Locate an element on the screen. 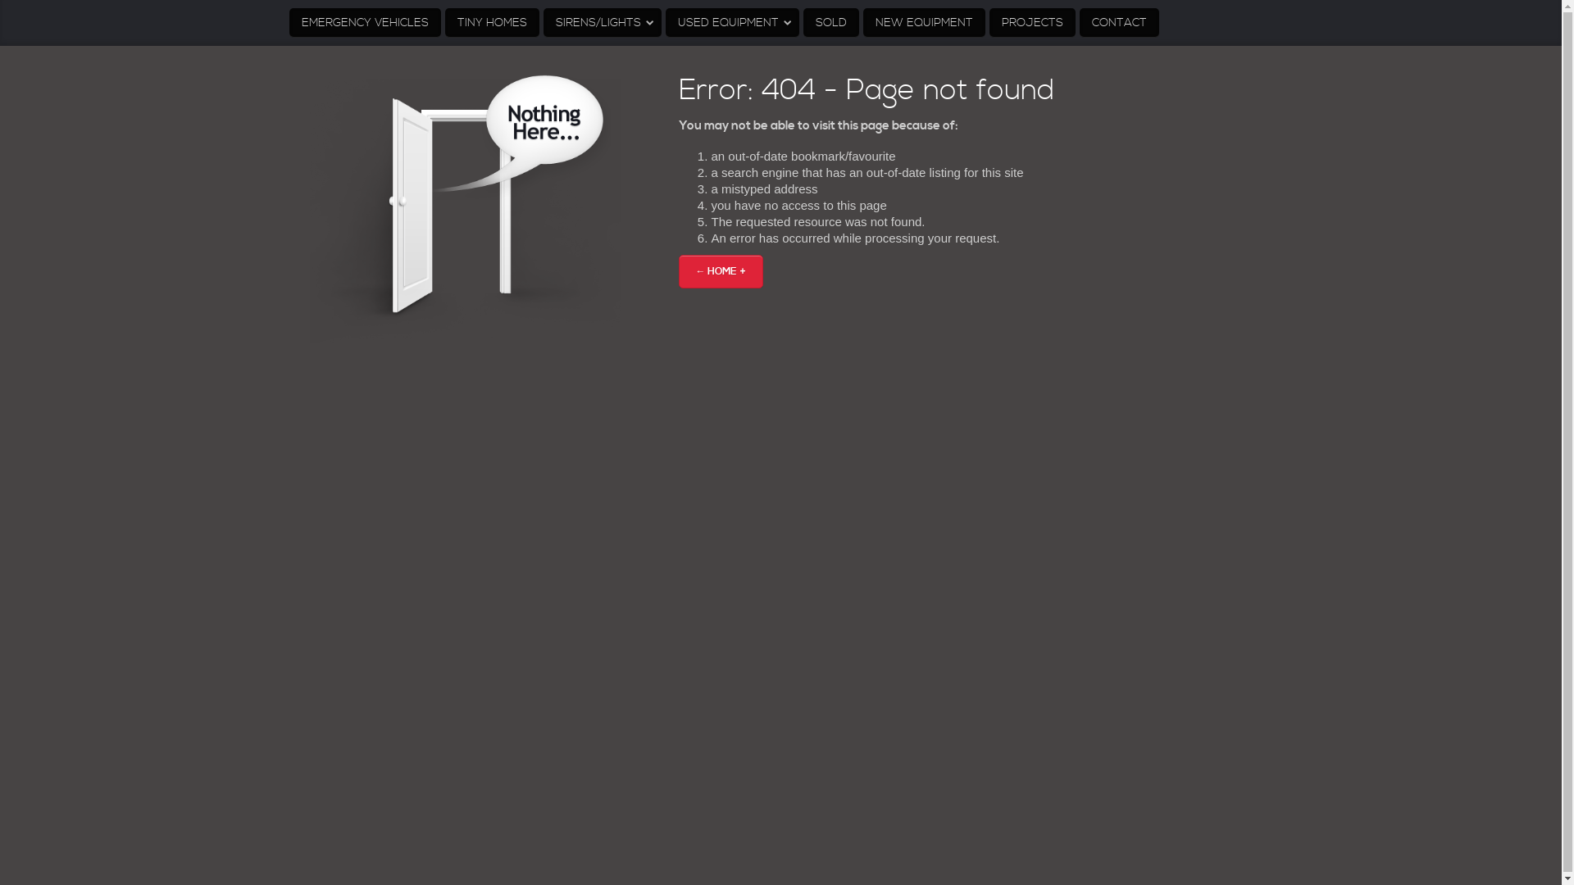 The height and width of the screenshot is (885, 1574). TINY HOMES is located at coordinates (492, 23).